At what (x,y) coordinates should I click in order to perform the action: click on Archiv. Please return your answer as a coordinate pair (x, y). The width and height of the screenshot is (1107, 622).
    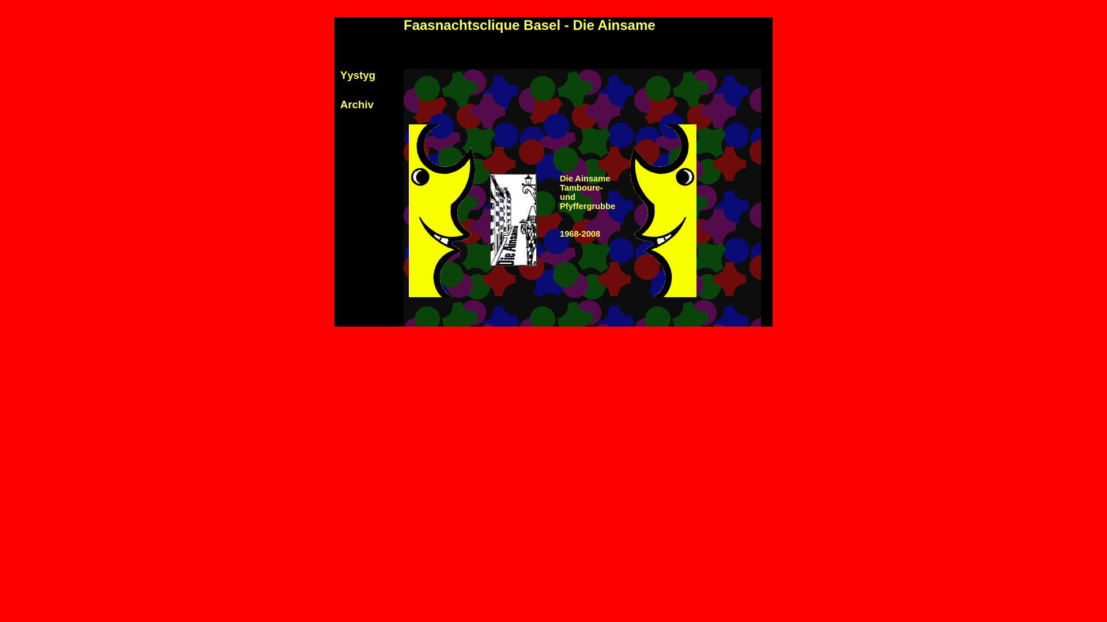
    Looking at the image, I should click on (357, 105).